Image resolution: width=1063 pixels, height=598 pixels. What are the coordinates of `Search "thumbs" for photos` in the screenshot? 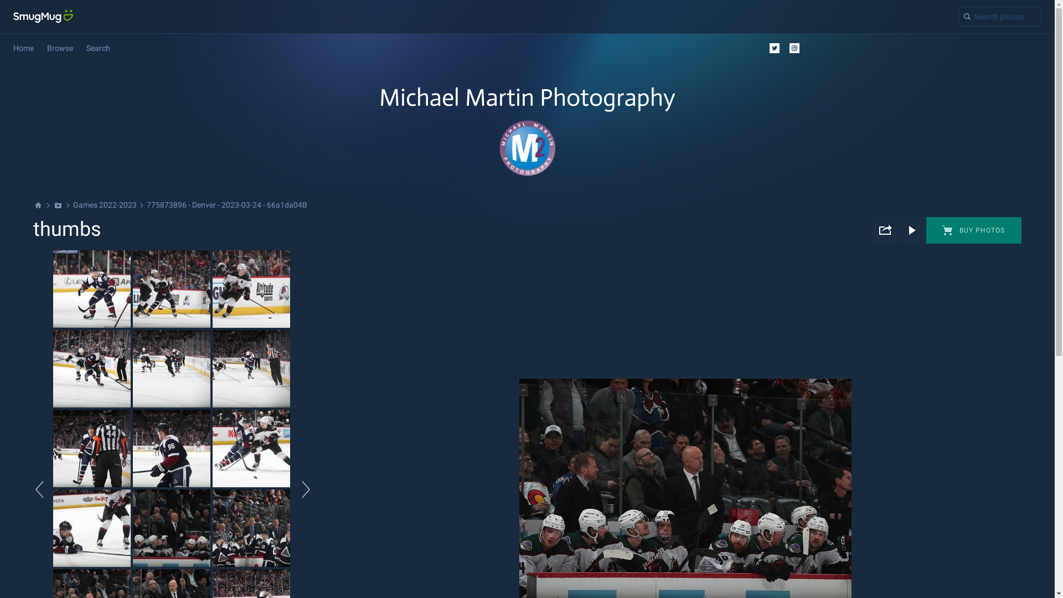 It's located at (1000, 17).